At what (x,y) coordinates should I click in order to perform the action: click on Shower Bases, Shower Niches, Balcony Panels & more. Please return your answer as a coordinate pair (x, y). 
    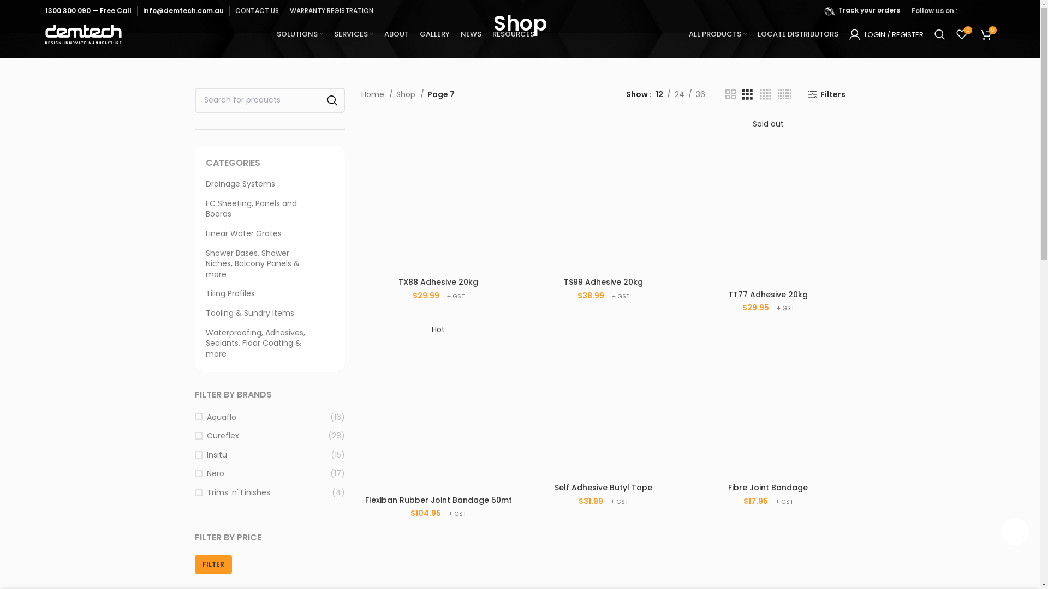
    Looking at the image, I should click on (263, 264).